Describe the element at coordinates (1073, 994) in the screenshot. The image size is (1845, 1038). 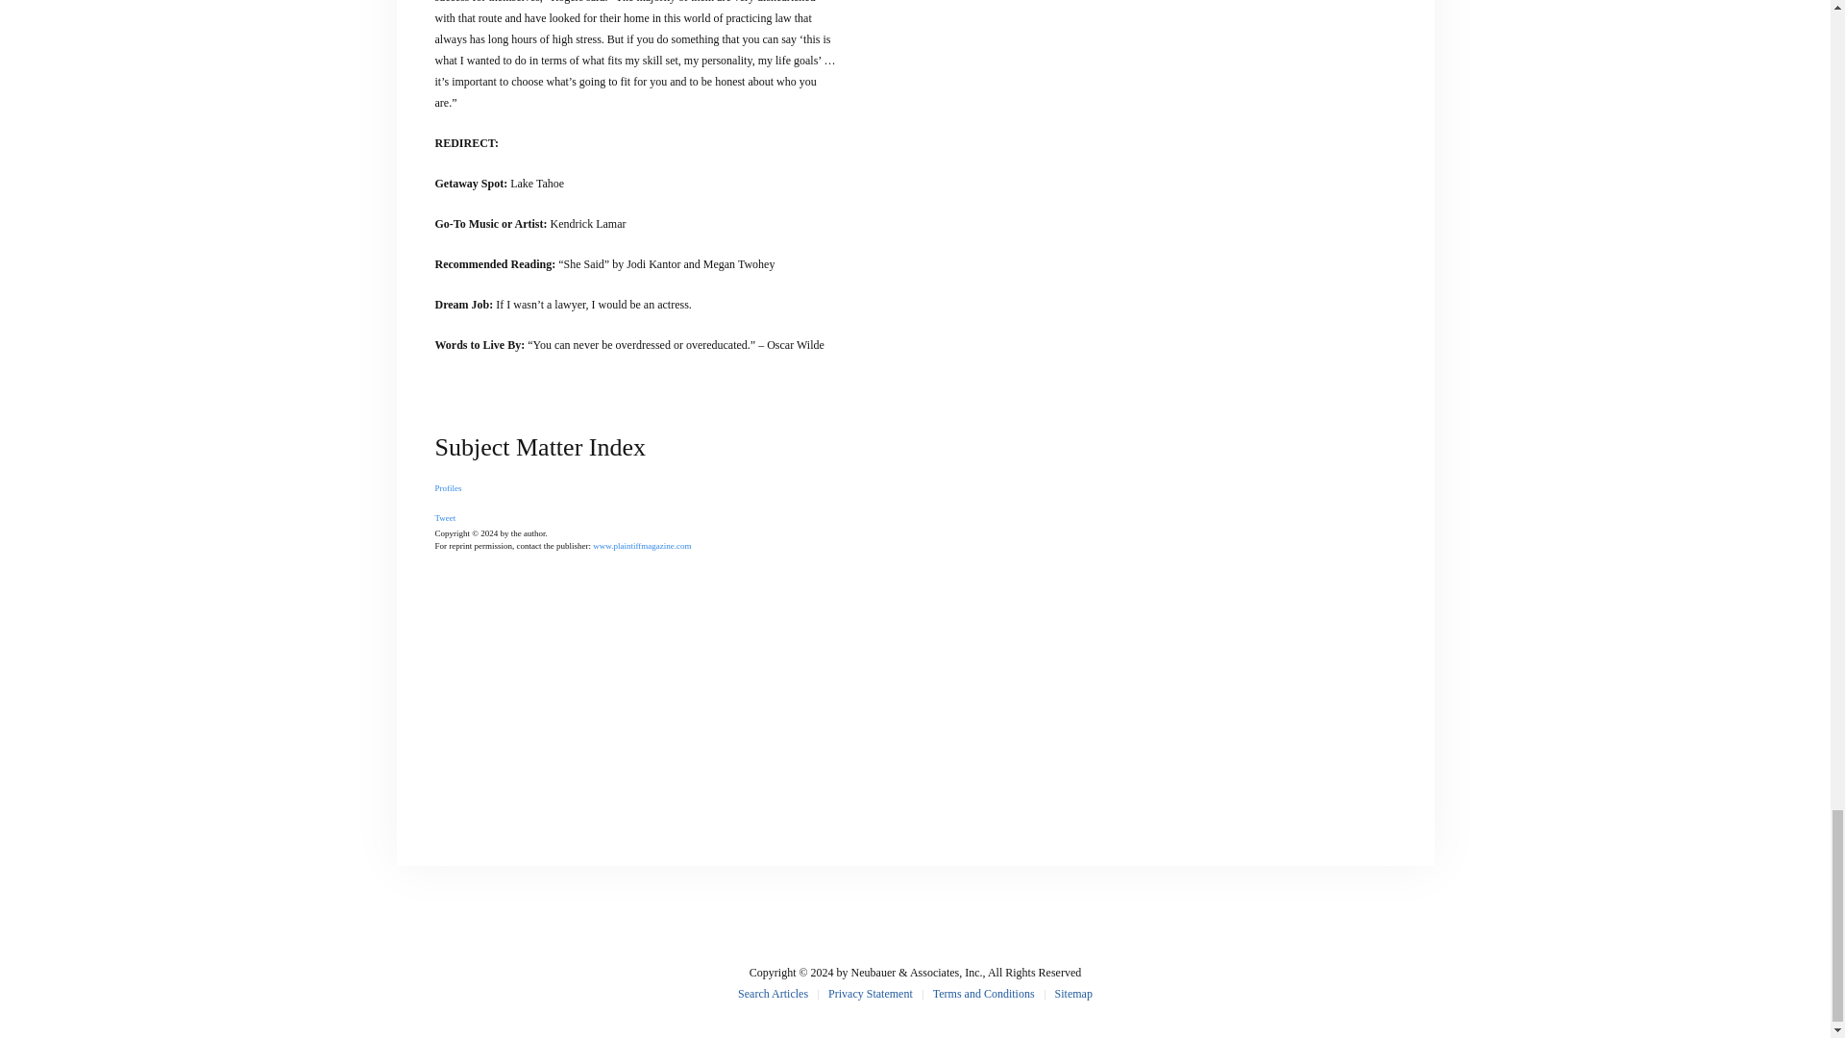
I see `Sitemap` at that location.